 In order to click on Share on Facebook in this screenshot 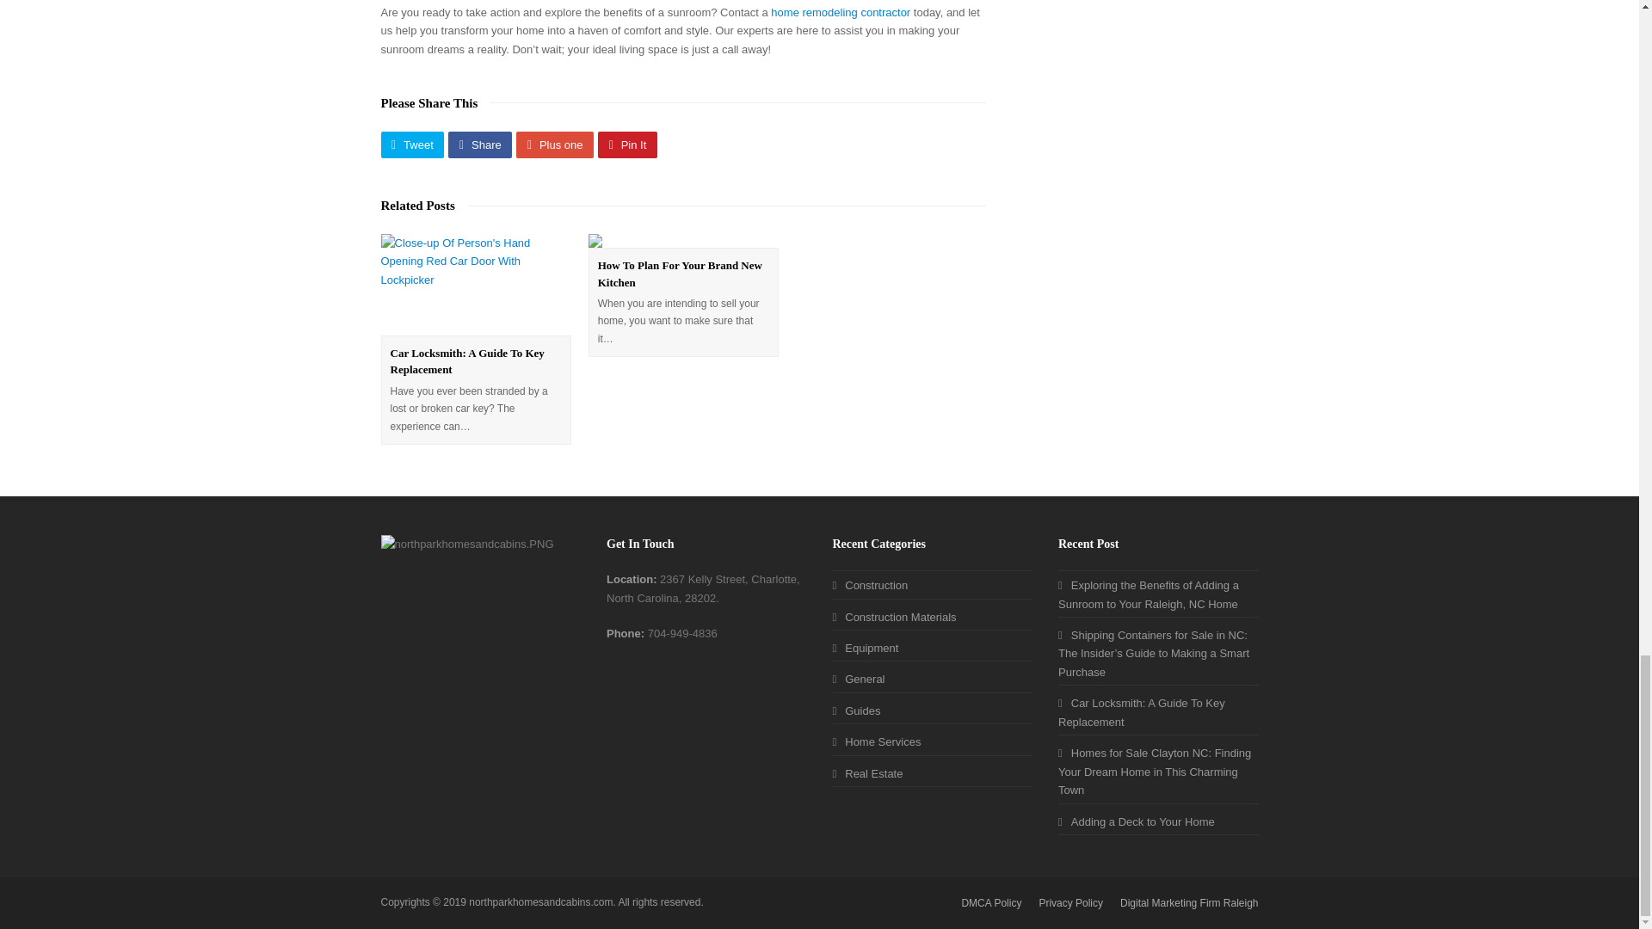, I will do `click(480, 145)`.